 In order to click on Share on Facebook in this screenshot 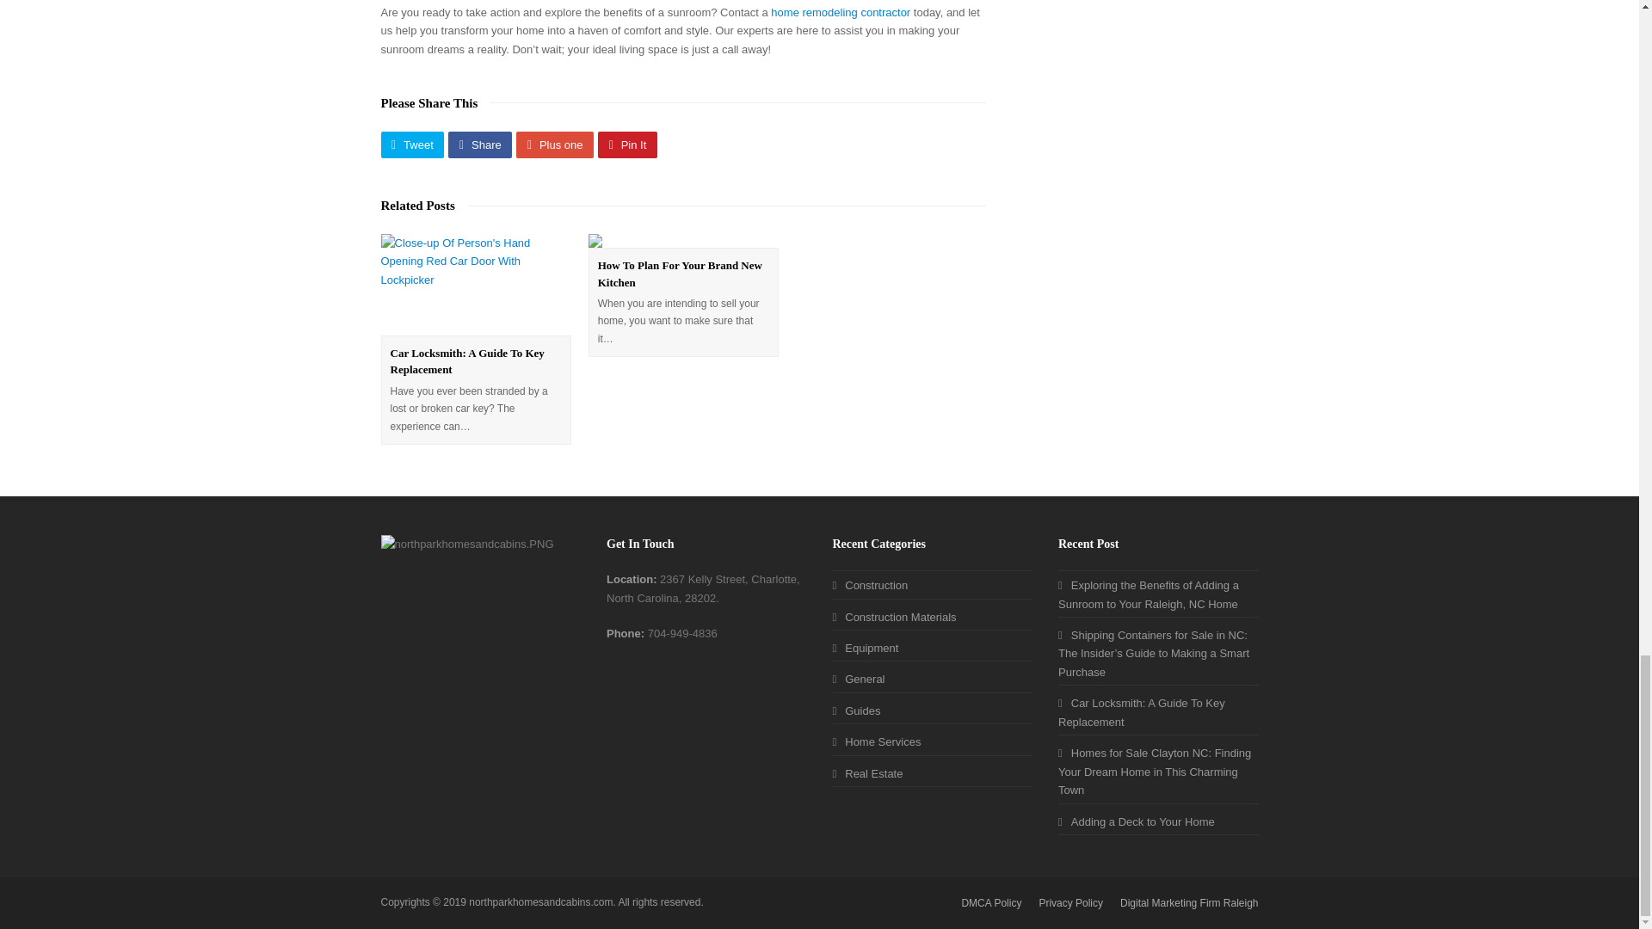, I will do `click(480, 145)`.